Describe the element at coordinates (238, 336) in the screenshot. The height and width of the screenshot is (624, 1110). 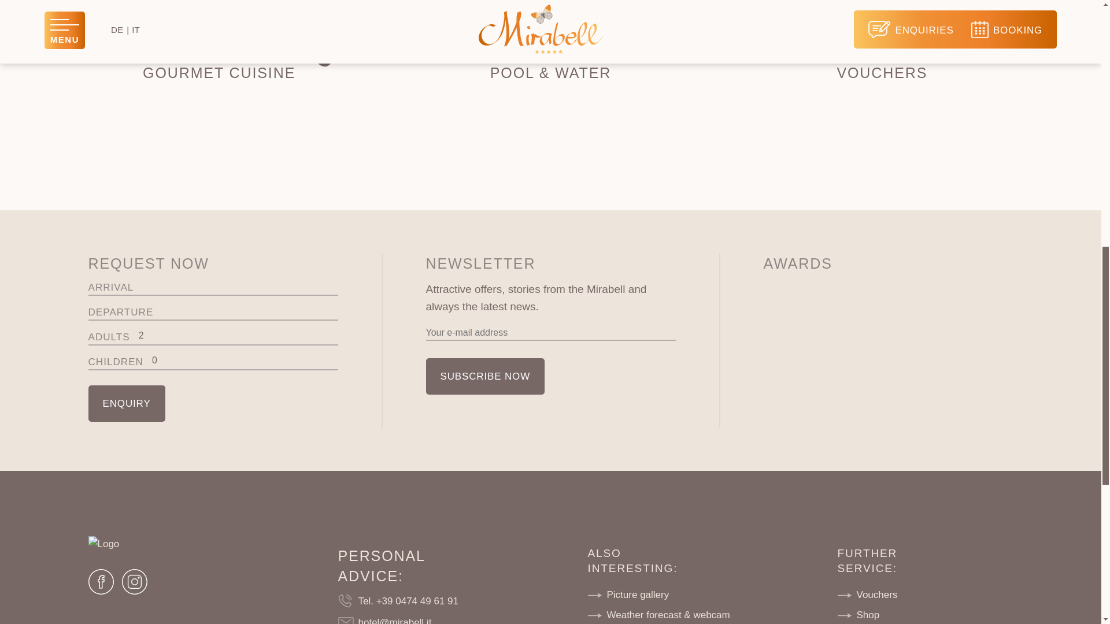
I see `2` at that location.